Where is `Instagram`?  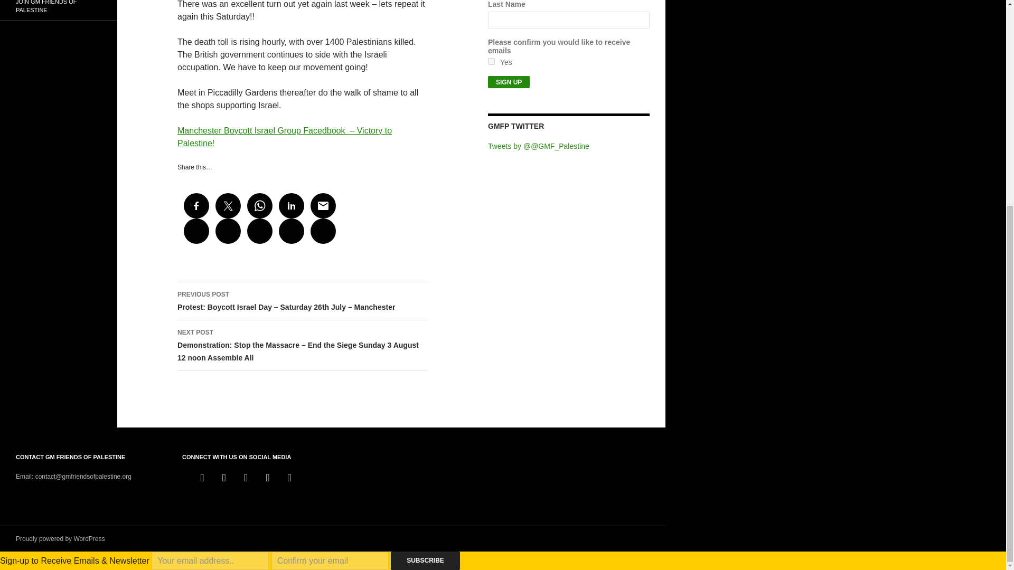
Instagram is located at coordinates (267, 477).